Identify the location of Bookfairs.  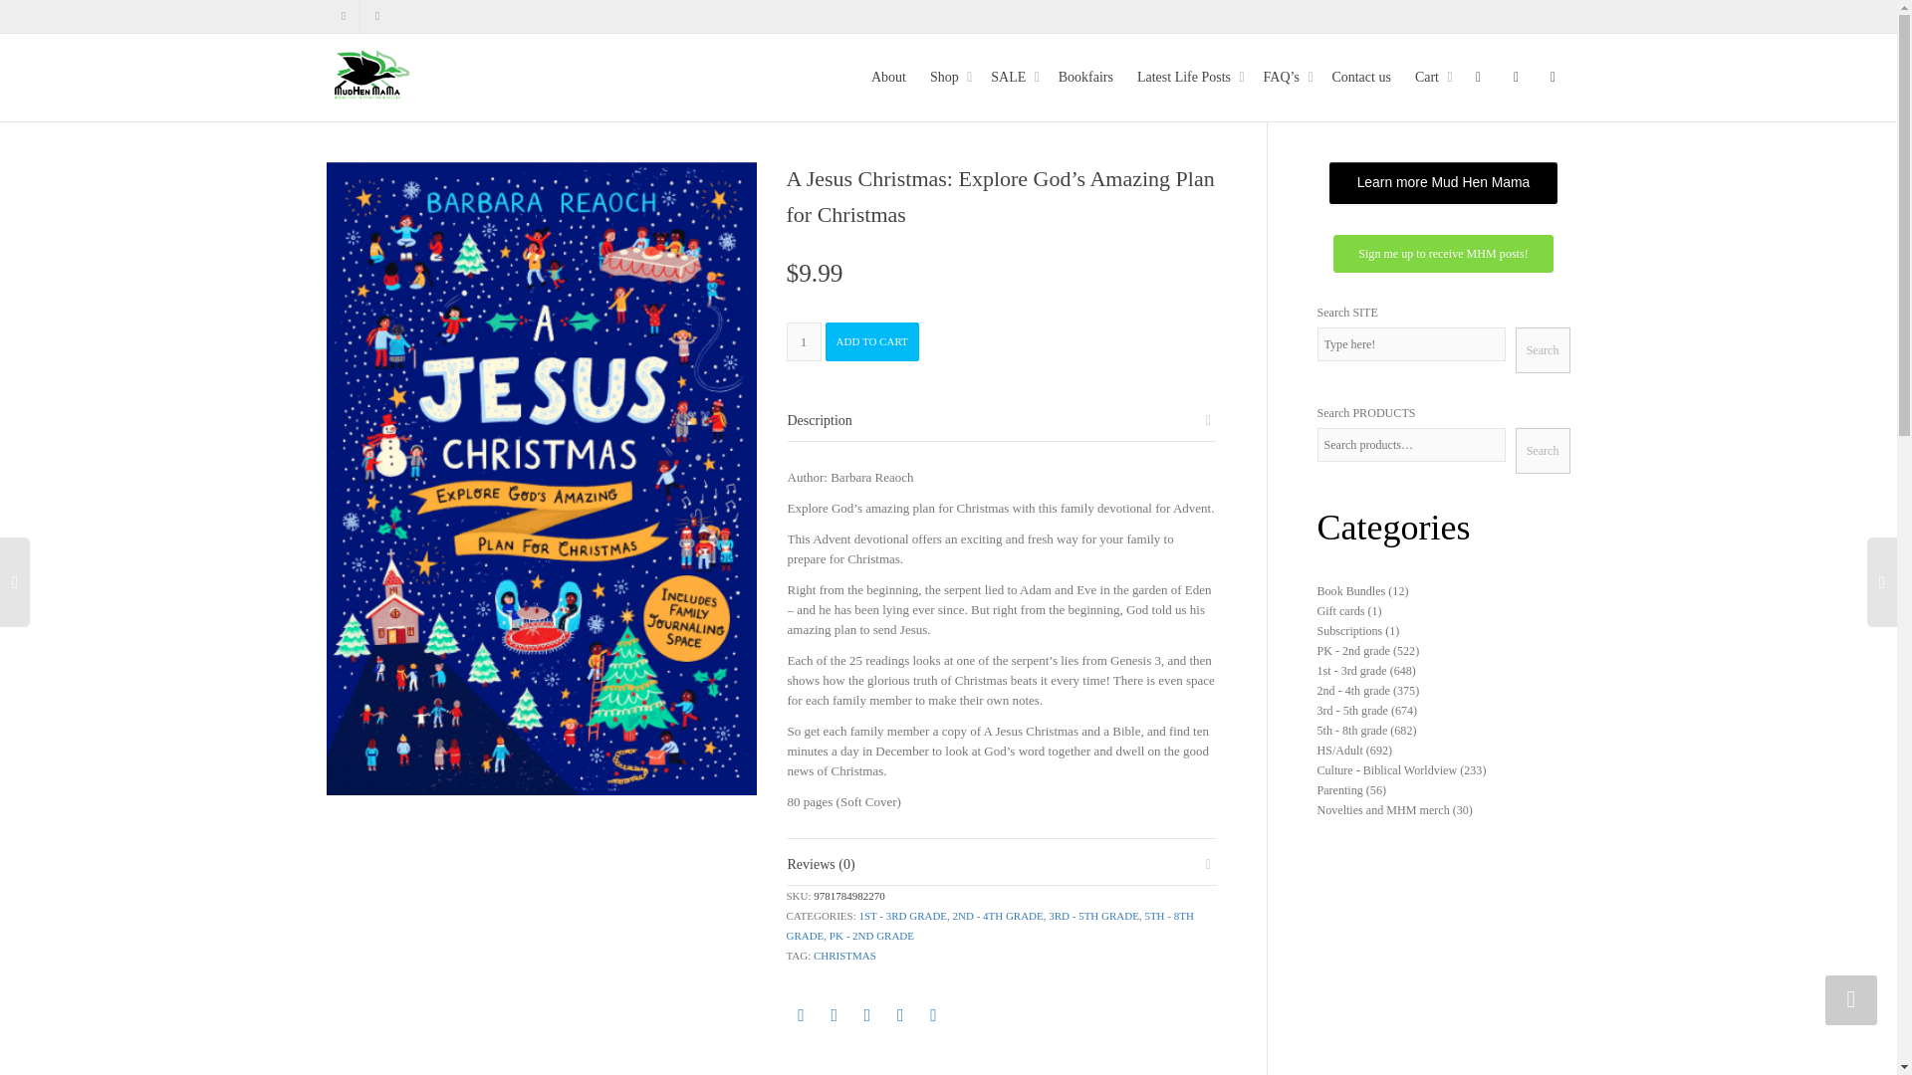
(1085, 78).